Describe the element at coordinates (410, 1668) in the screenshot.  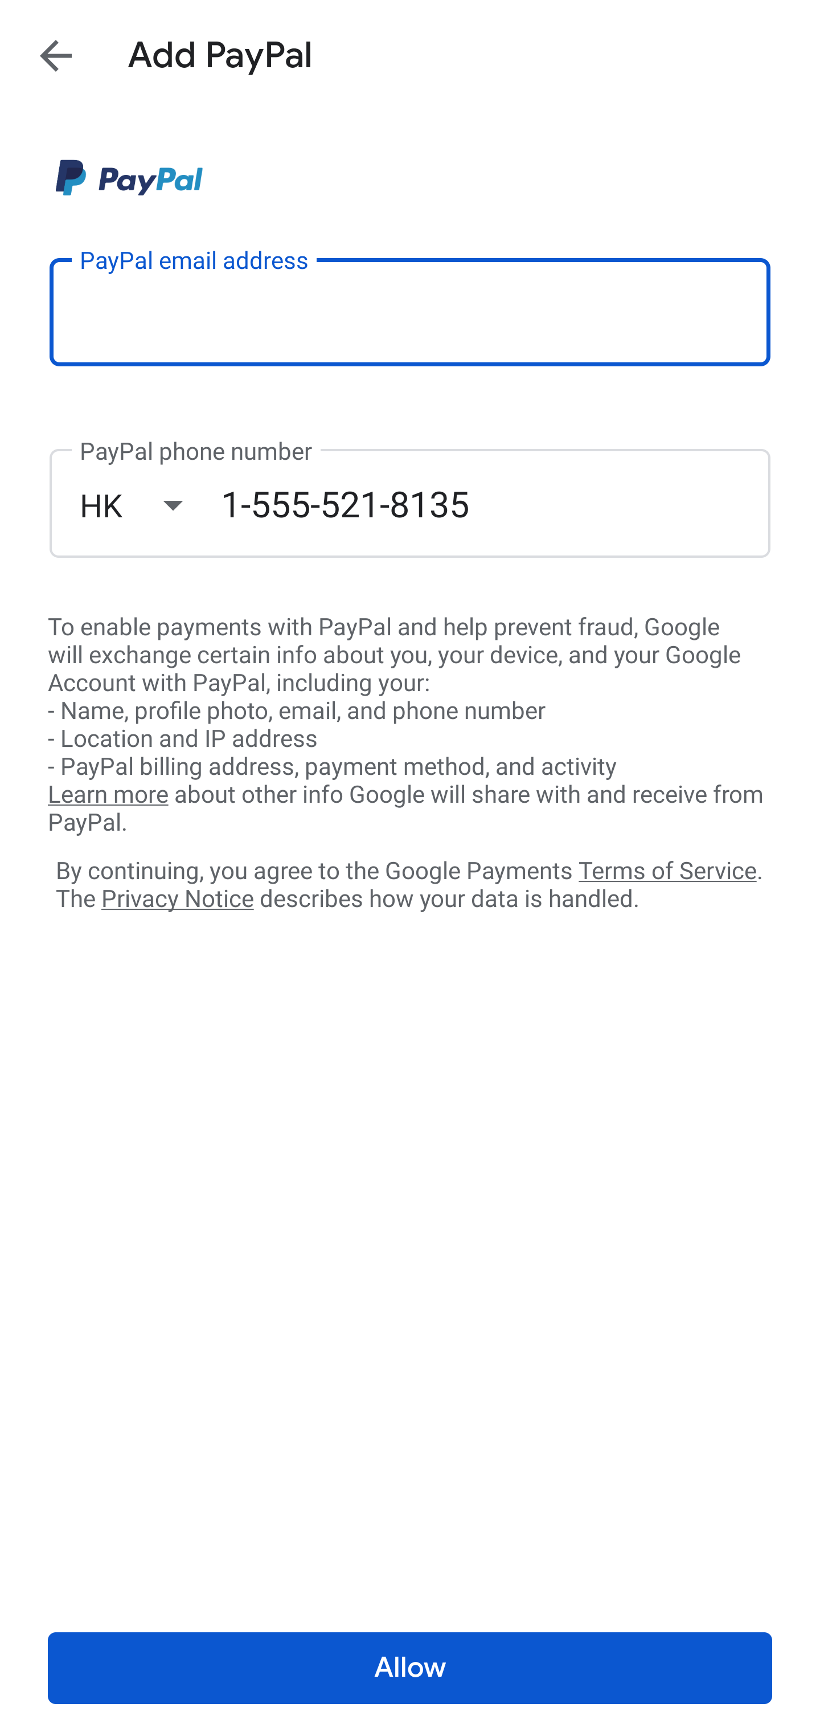
I see `Allow` at that location.